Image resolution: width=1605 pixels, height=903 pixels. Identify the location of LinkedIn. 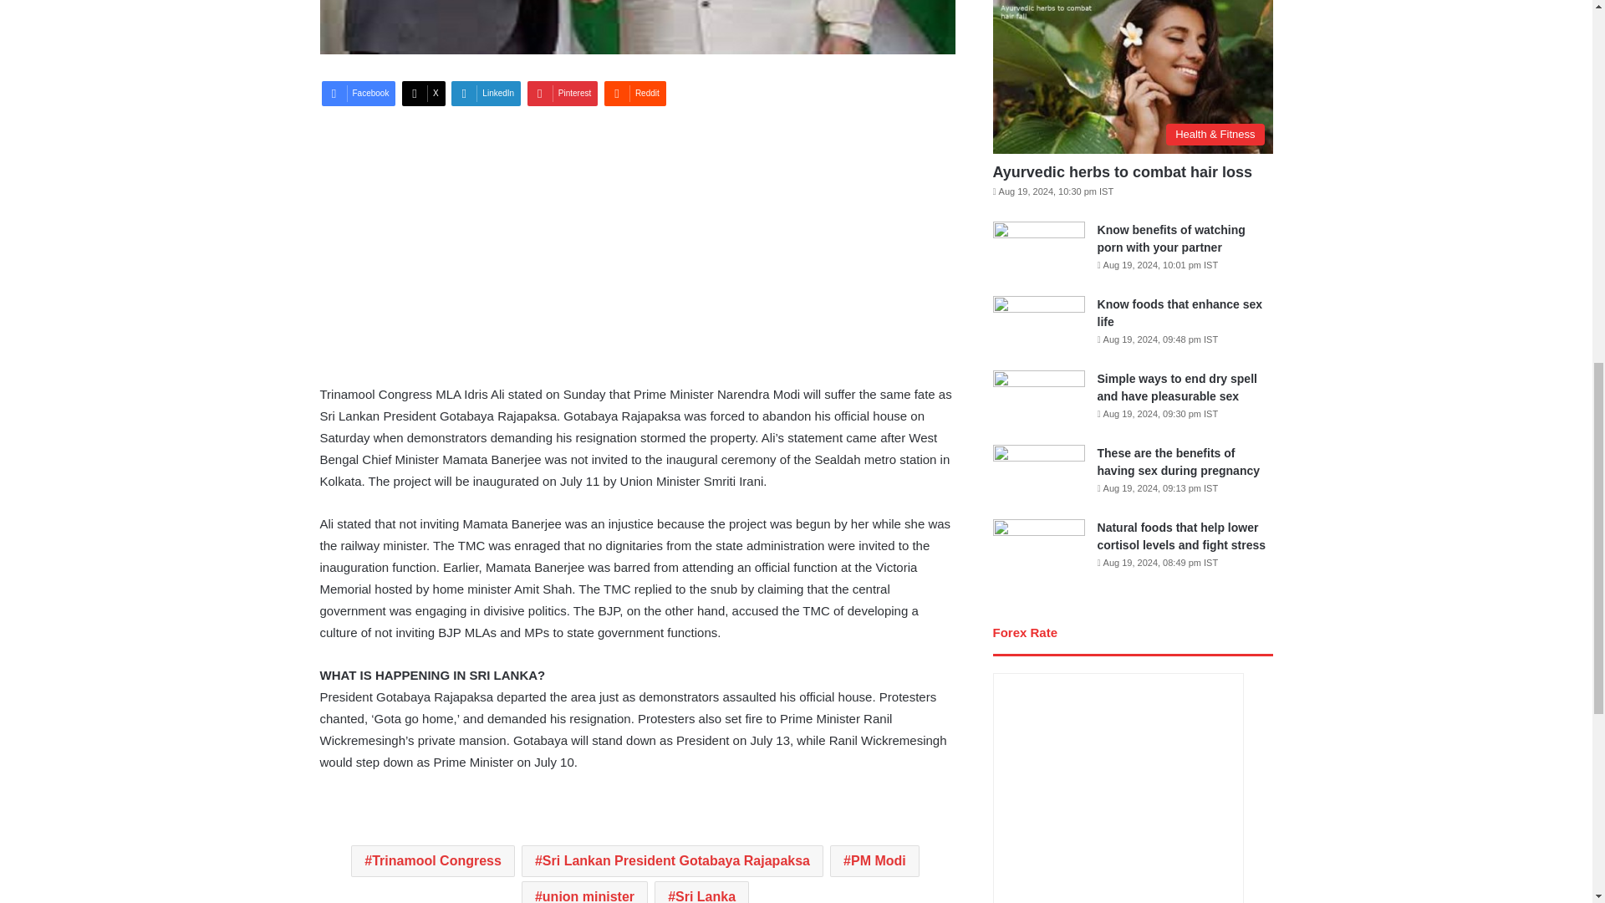
(485, 94).